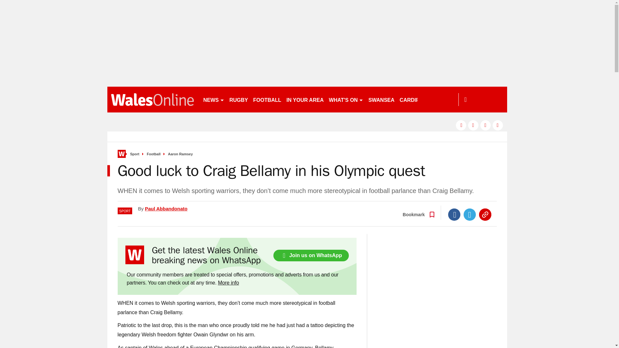 This screenshot has height=348, width=619. I want to click on NEWS, so click(213, 99).